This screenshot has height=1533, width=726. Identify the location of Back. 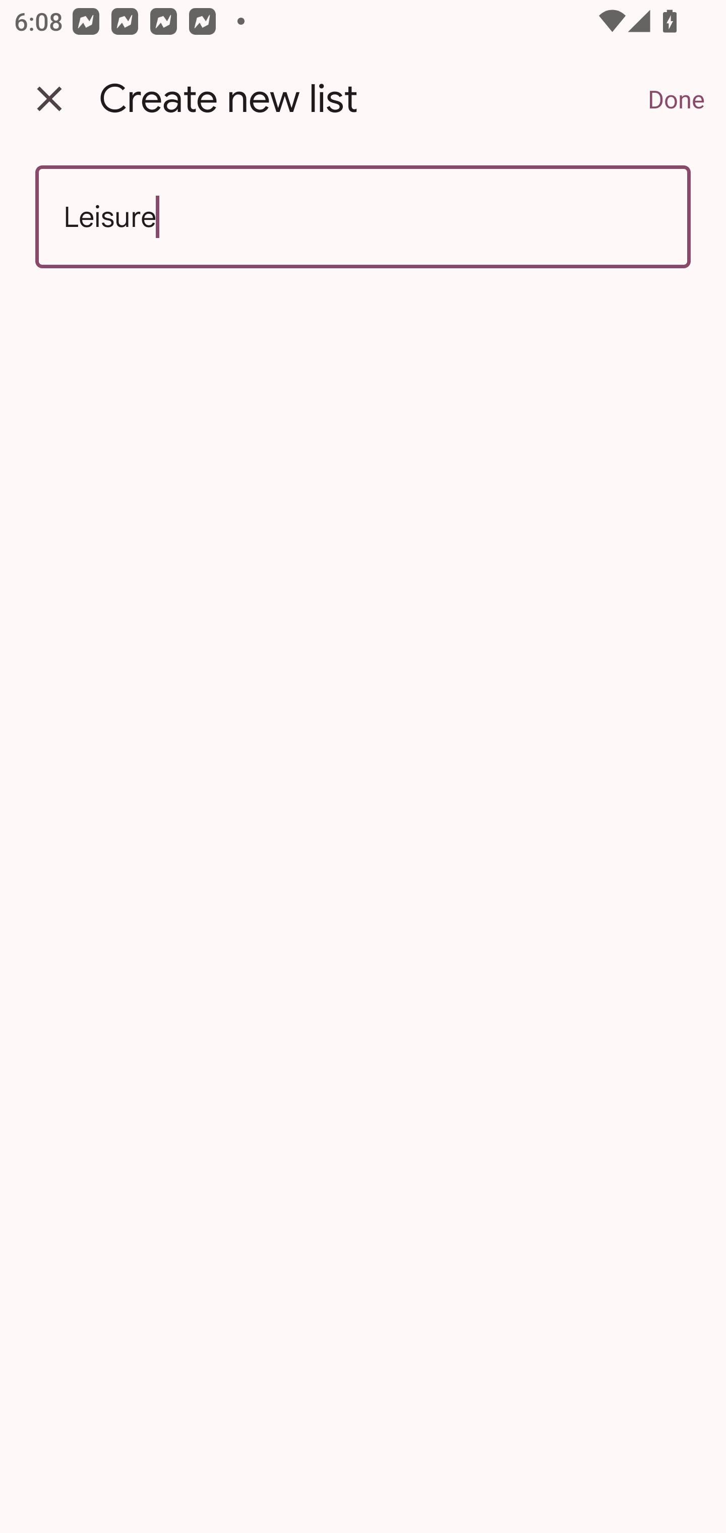
(49, 99).